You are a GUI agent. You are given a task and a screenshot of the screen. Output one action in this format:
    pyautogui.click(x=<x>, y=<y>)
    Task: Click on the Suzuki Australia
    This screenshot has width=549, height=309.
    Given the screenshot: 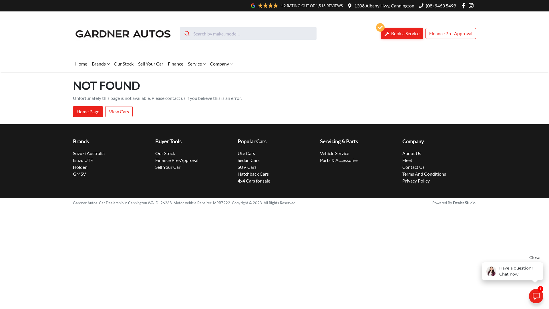 What is the action you would take?
    pyautogui.click(x=89, y=153)
    